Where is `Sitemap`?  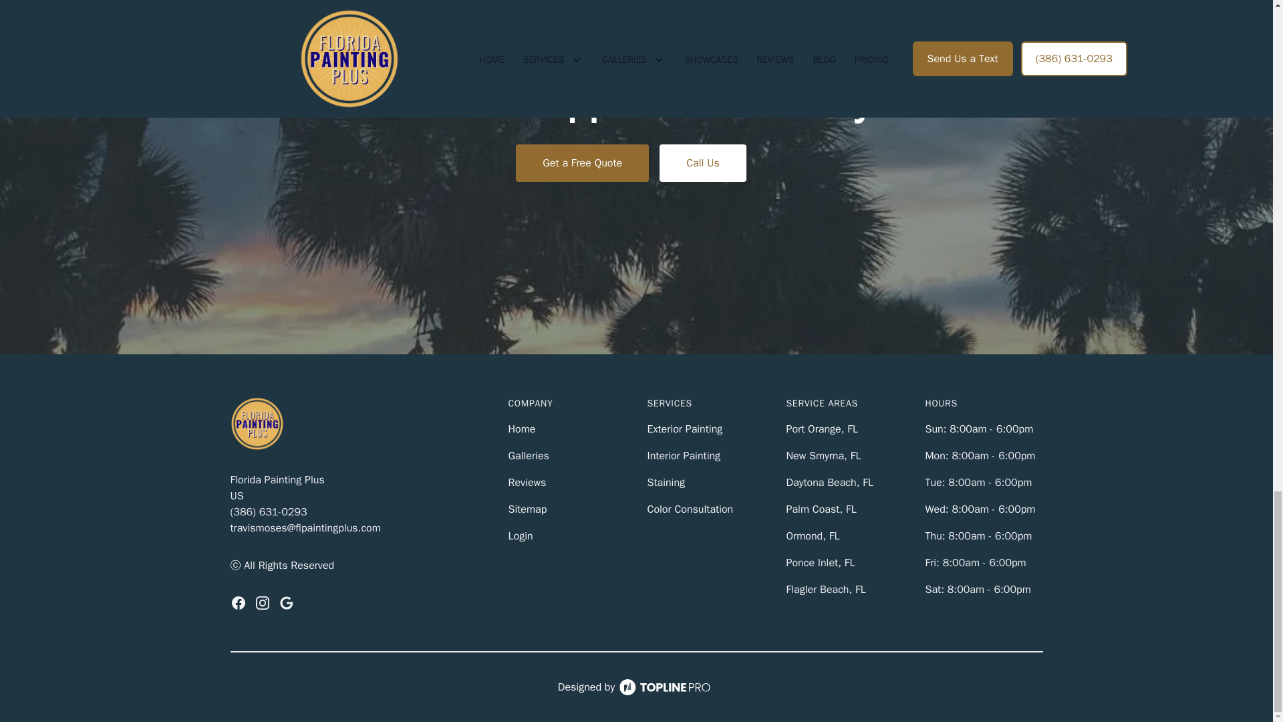
Sitemap is located at coordinates (527, 509).